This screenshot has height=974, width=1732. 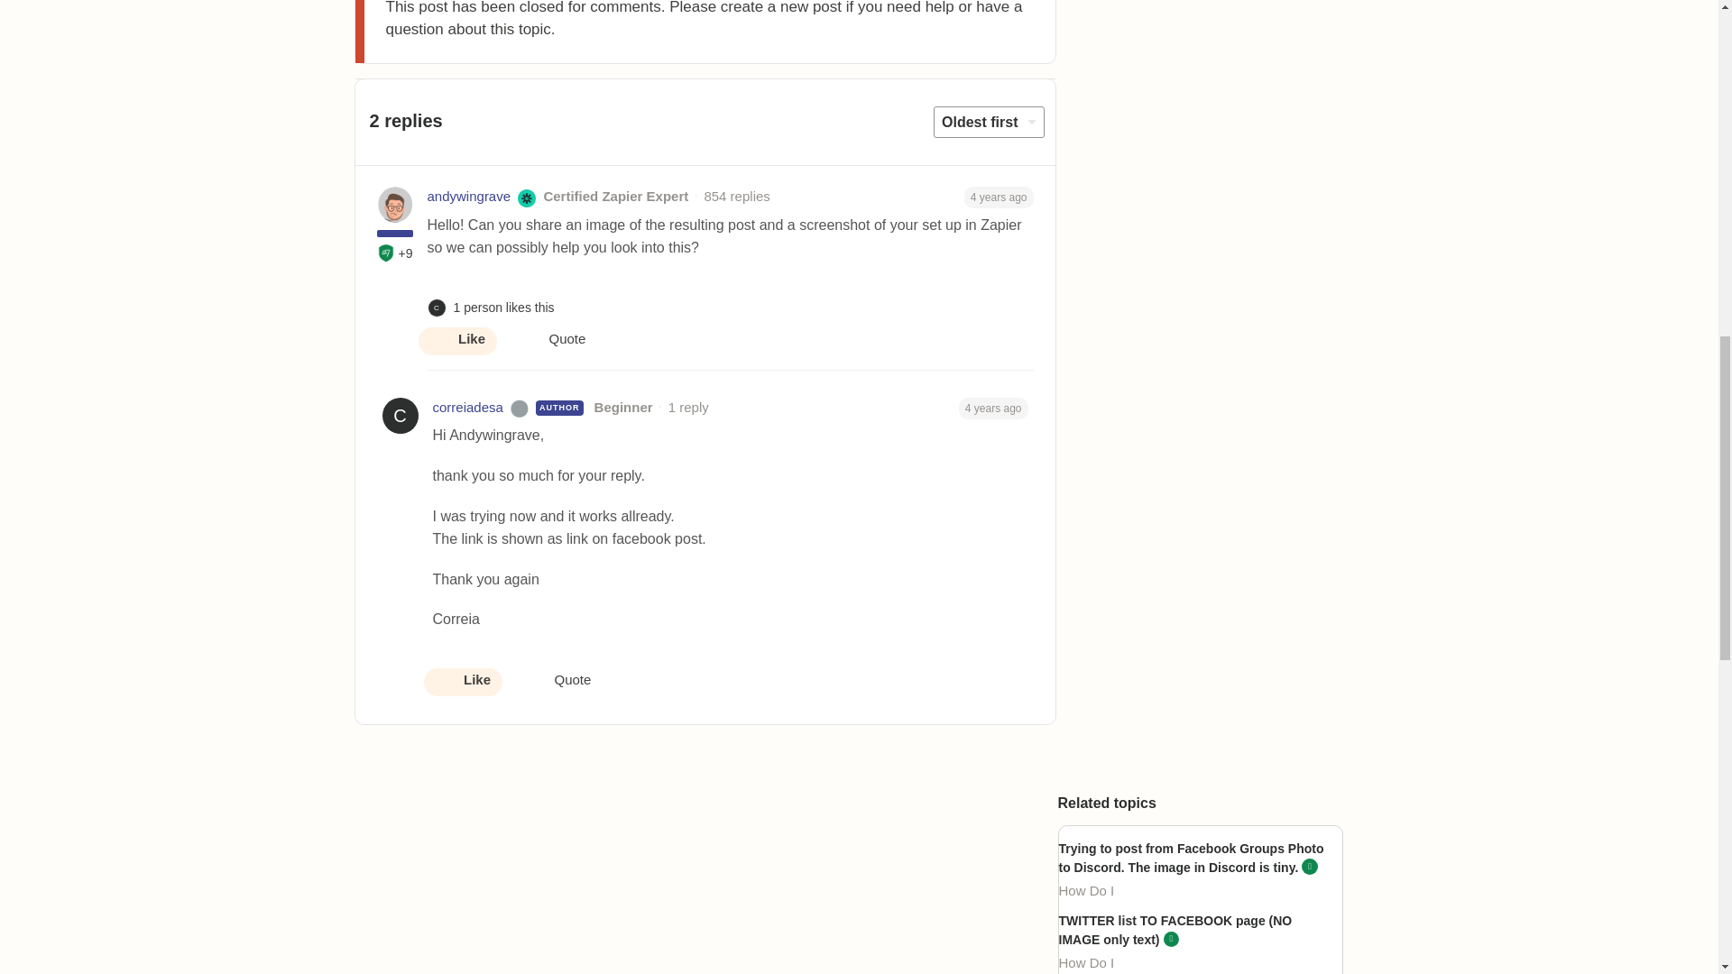 What do you see at coordinates (386, 253) in the screenshot?
I see `Helpful` at bounding box center [386, 253].